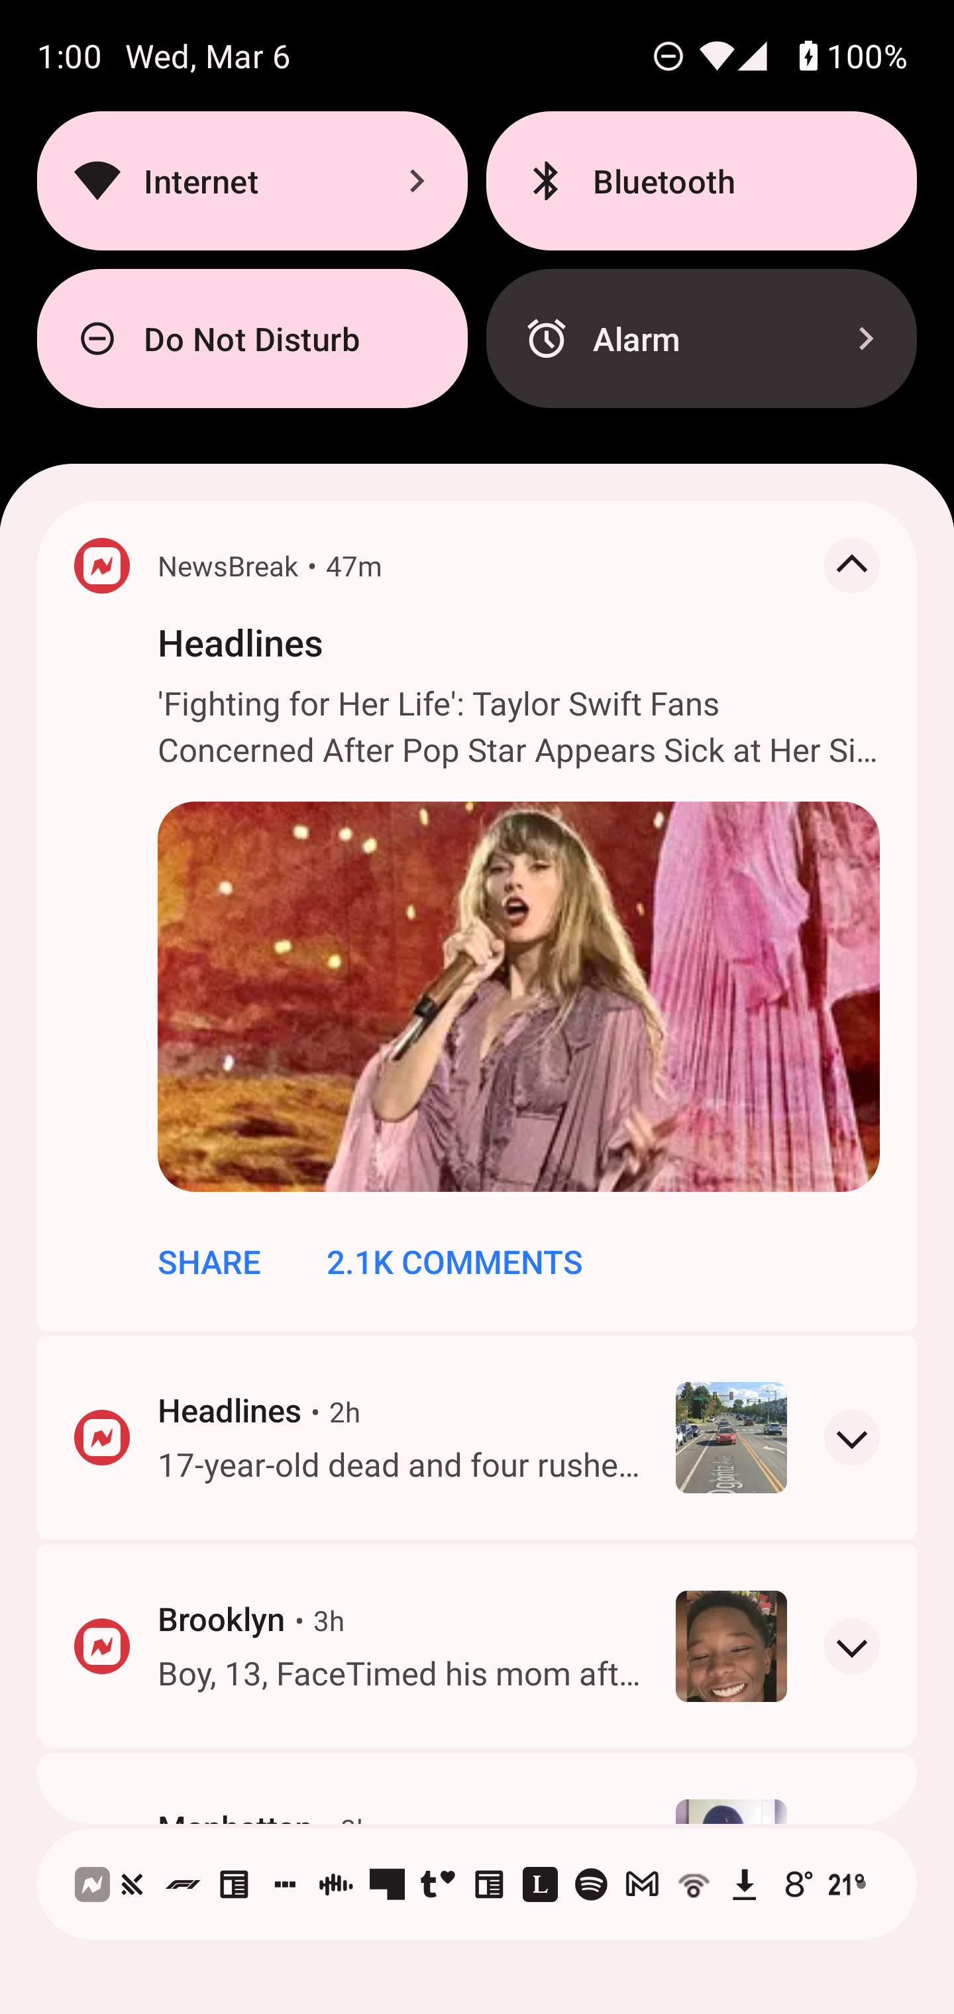 Image resolution: width=954 pixels, height=2014 pixels. Describe the element at coordinates (852, 1436) in the screenshot. I see `Expand` at that location.